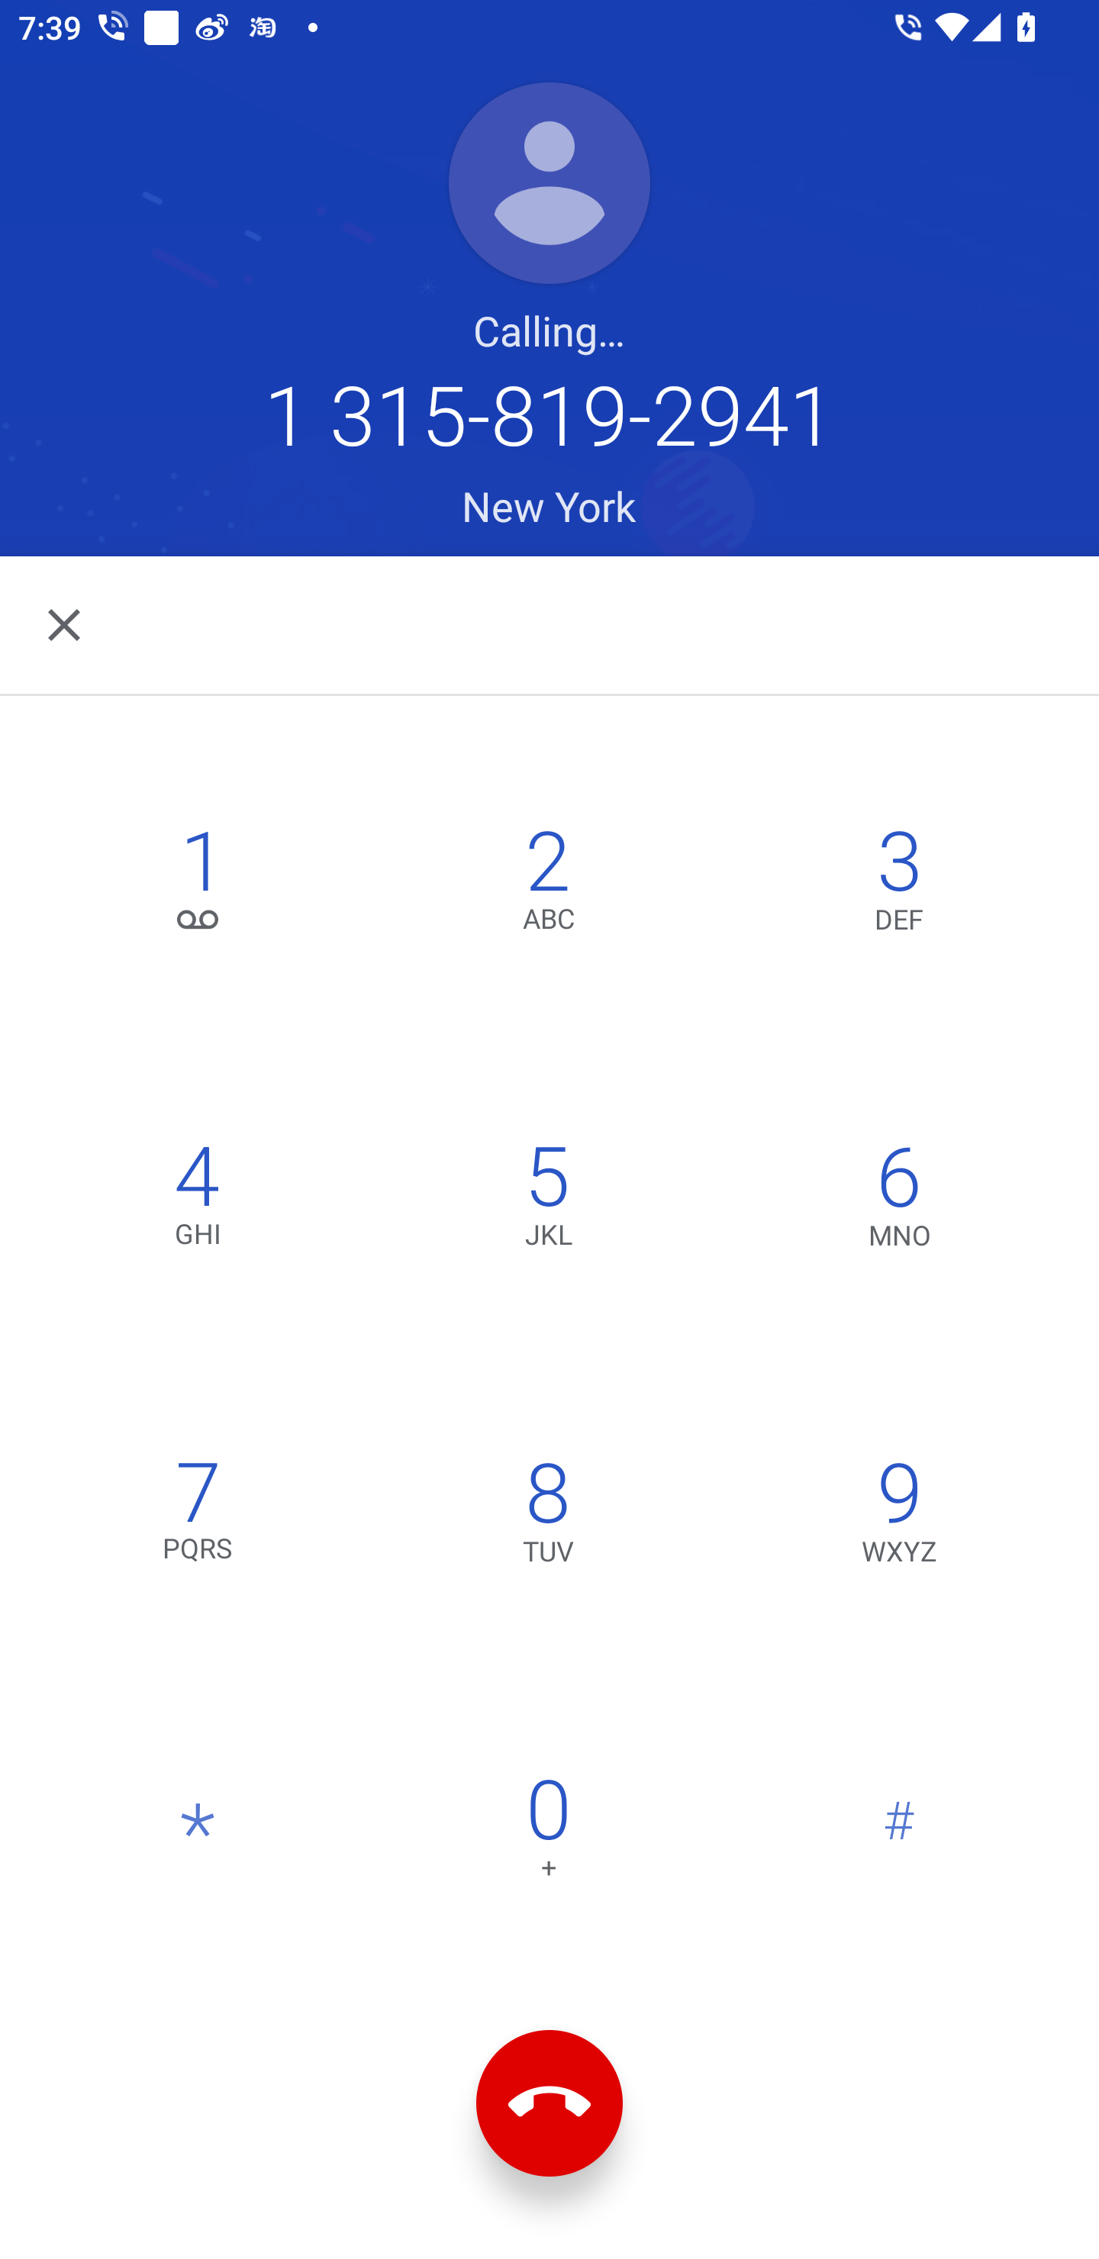  I want to click on 3,DEF 3 DEF, so click(899, 885).